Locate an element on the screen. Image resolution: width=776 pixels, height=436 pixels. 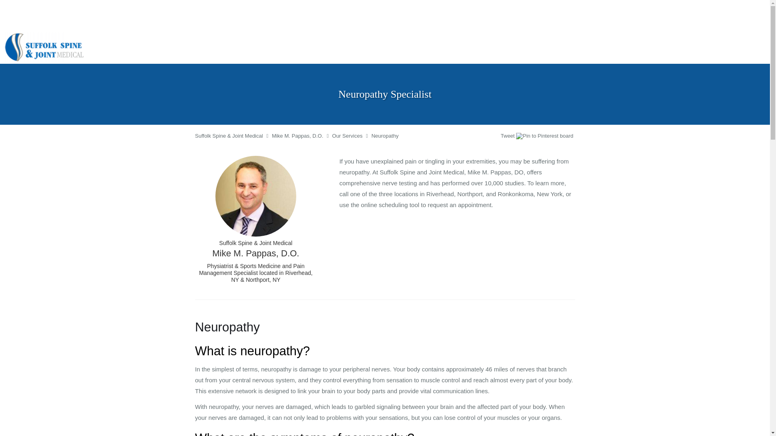
Skip to main content is located at coordinates (40, 36).